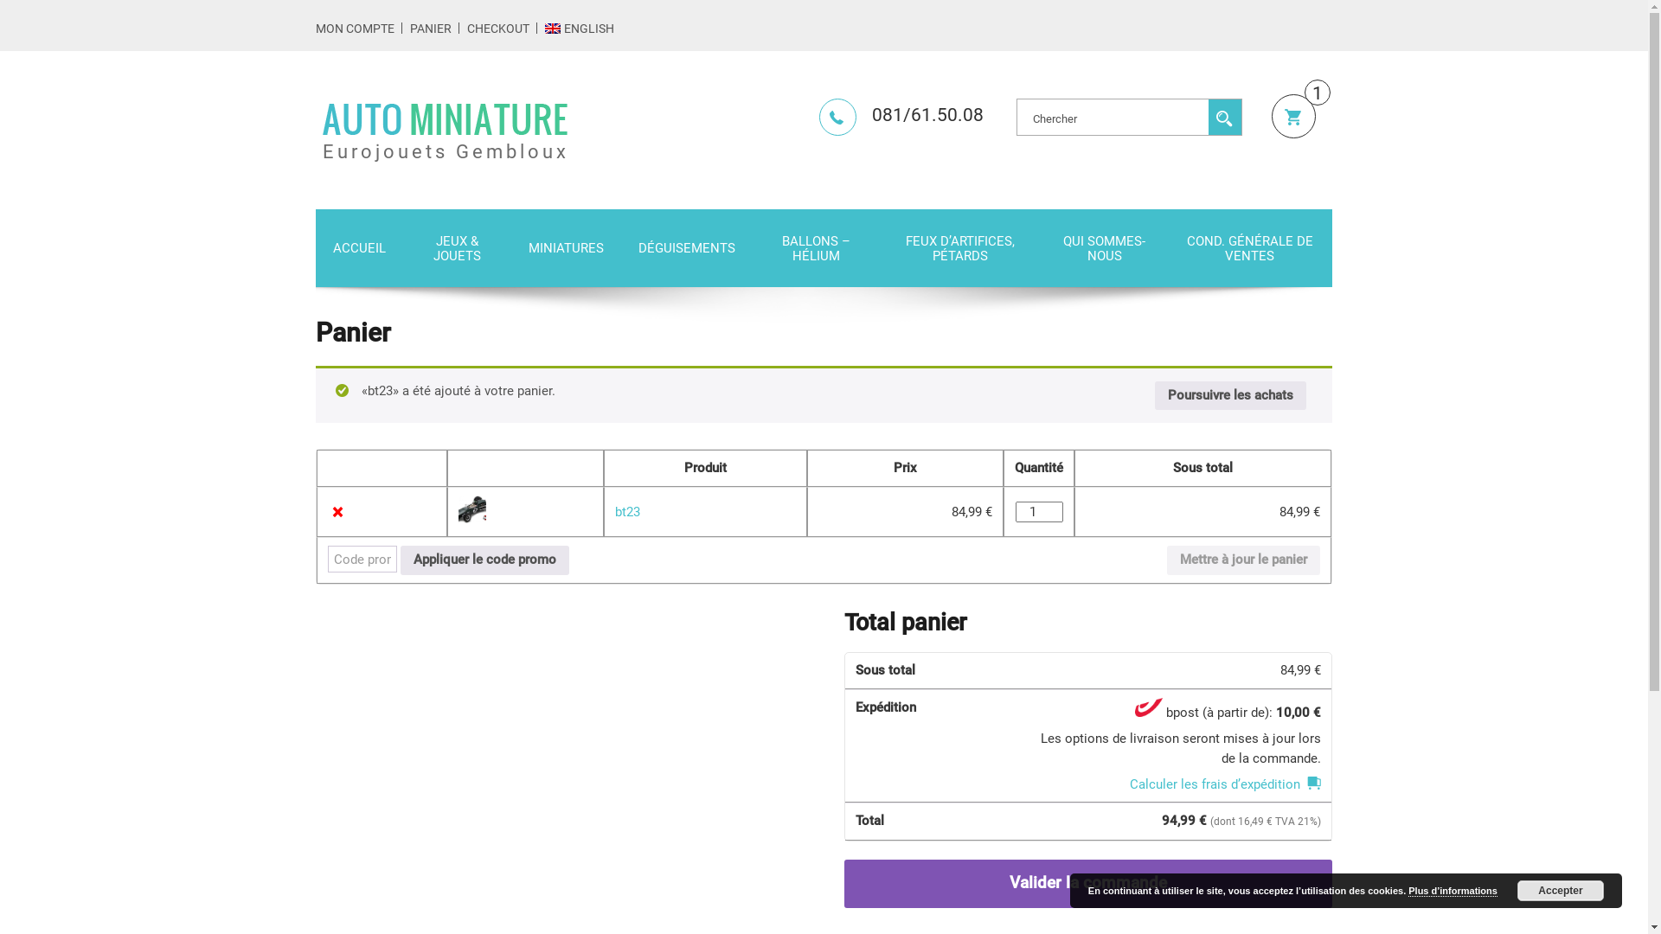 This screenshot has width=1661, height=934. I want to click on MINIATURES, so click(566, 247).